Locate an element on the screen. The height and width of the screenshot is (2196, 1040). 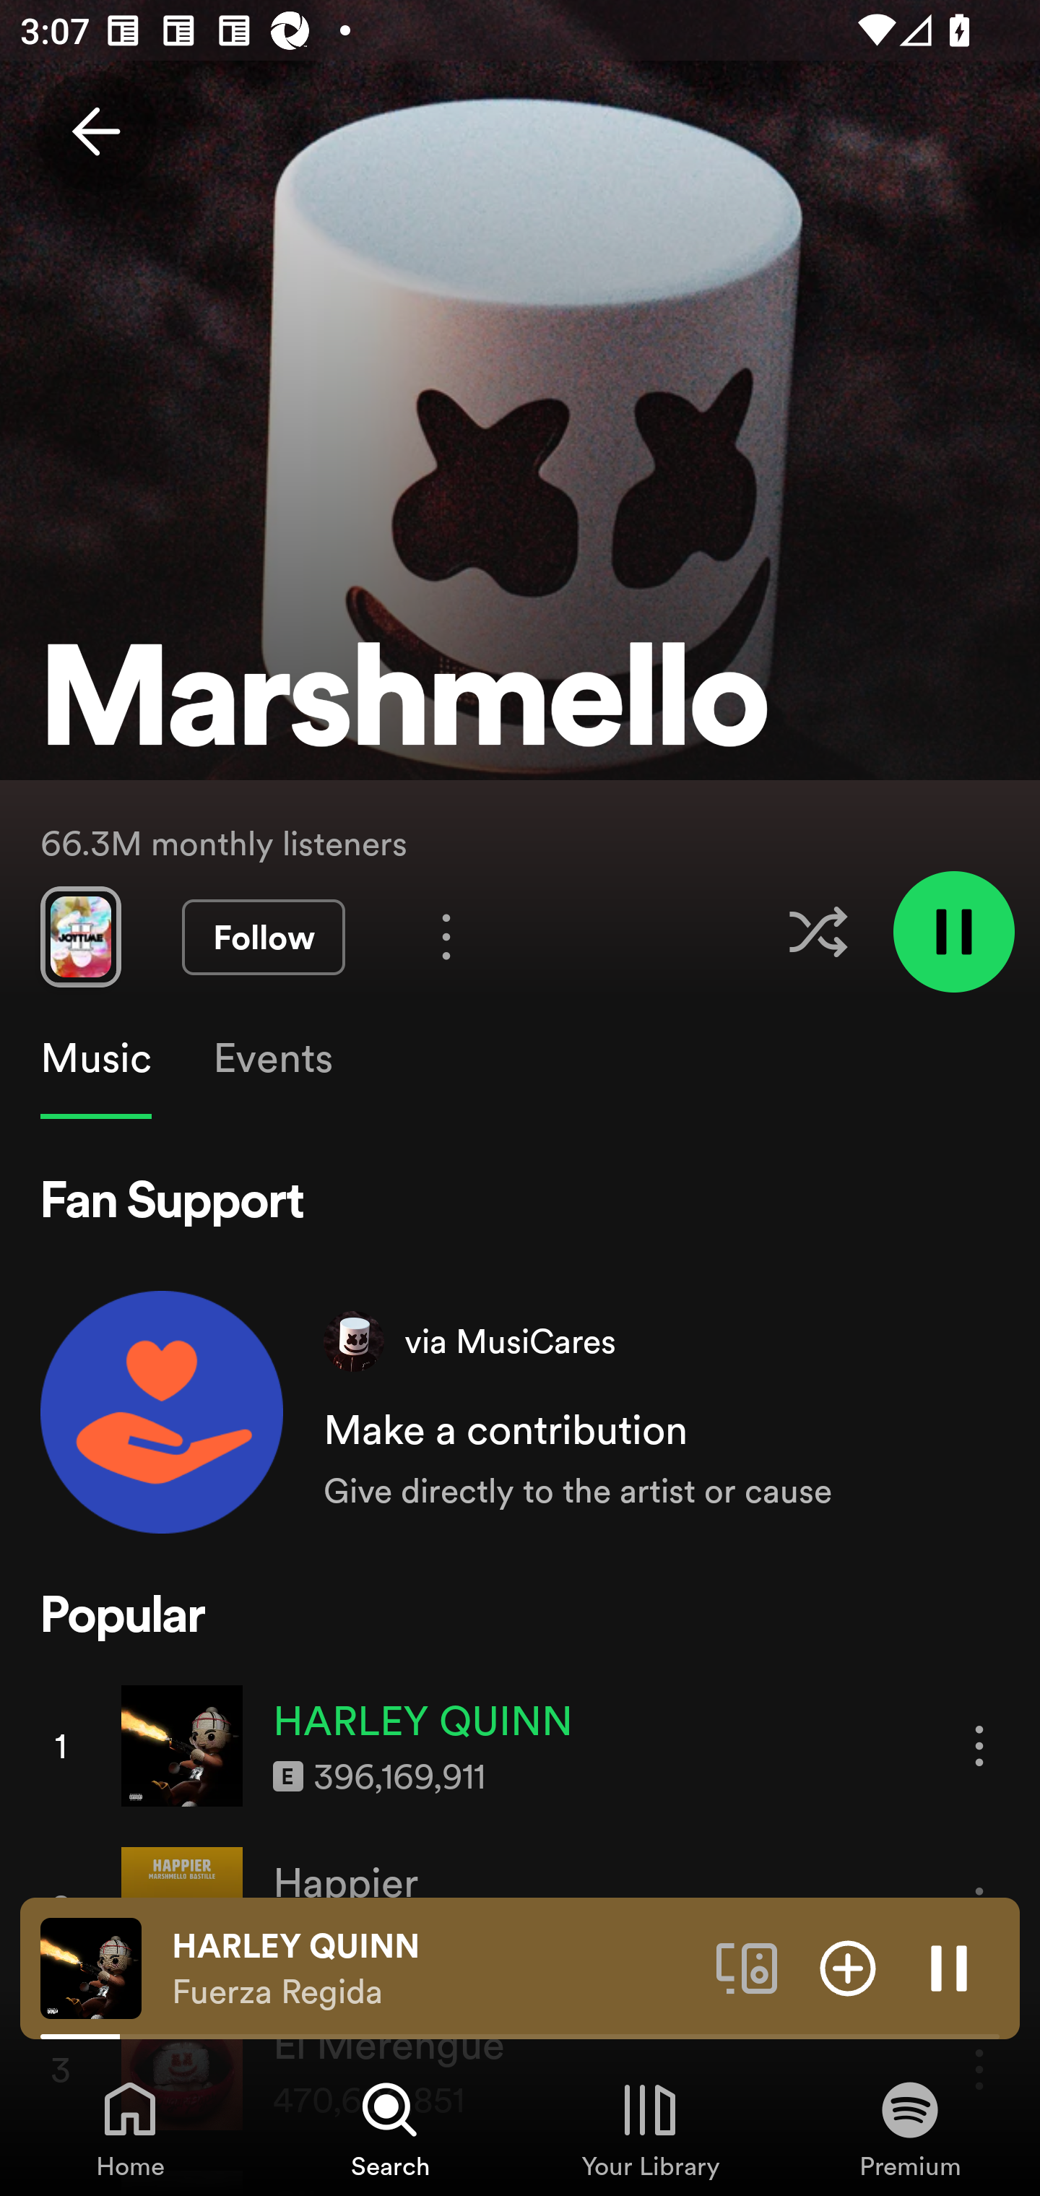
The cover art of the currently playing track is located at coordinates (91, 1967).